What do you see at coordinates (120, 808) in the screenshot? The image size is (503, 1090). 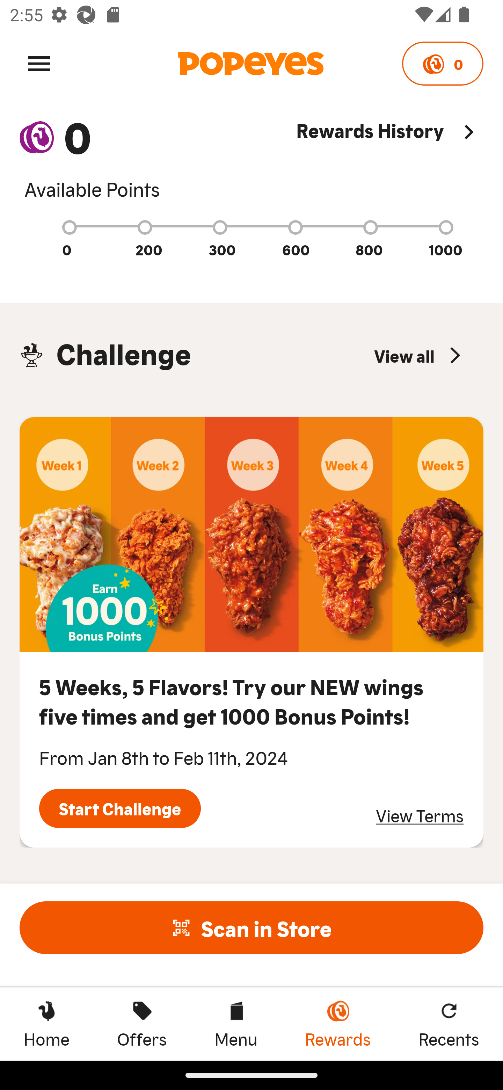 I see `Start Challenge` at bounding box center [120, 808].